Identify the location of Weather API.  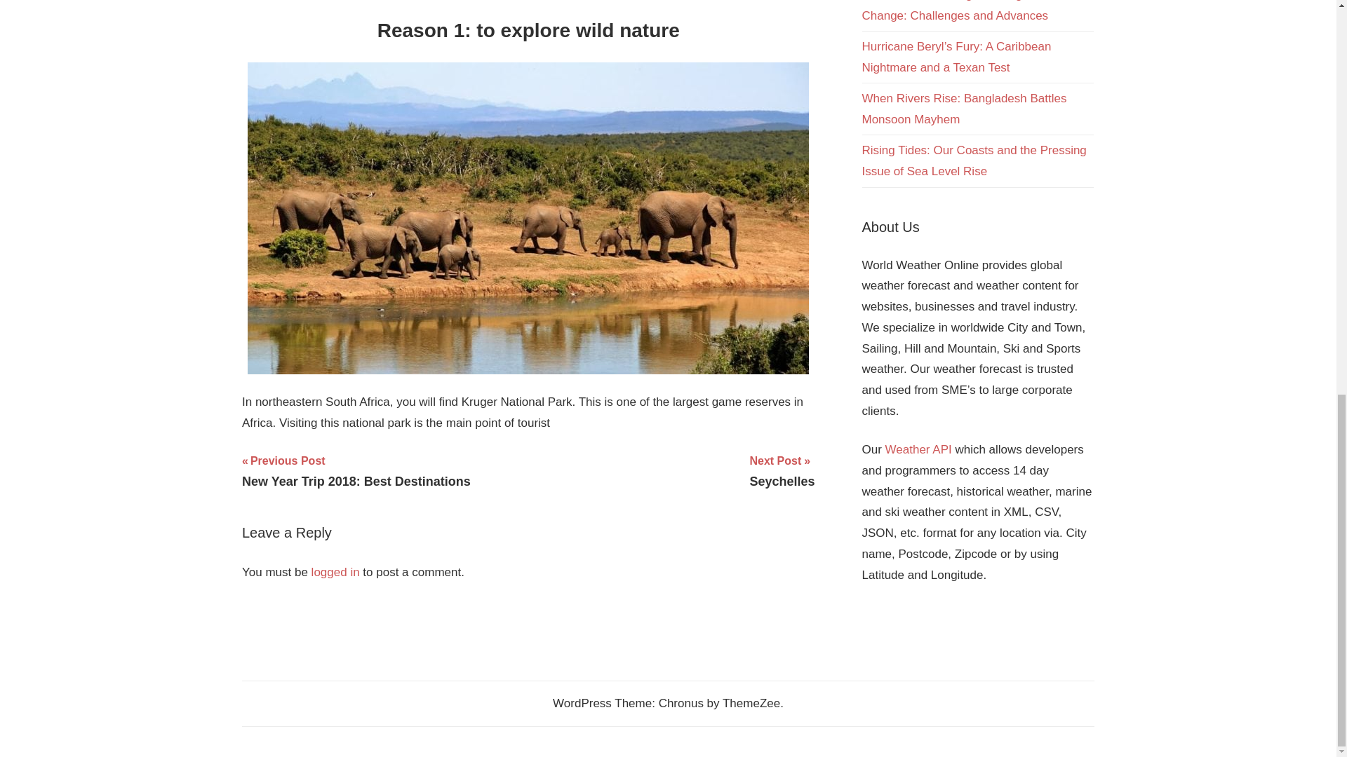
(918, 449).